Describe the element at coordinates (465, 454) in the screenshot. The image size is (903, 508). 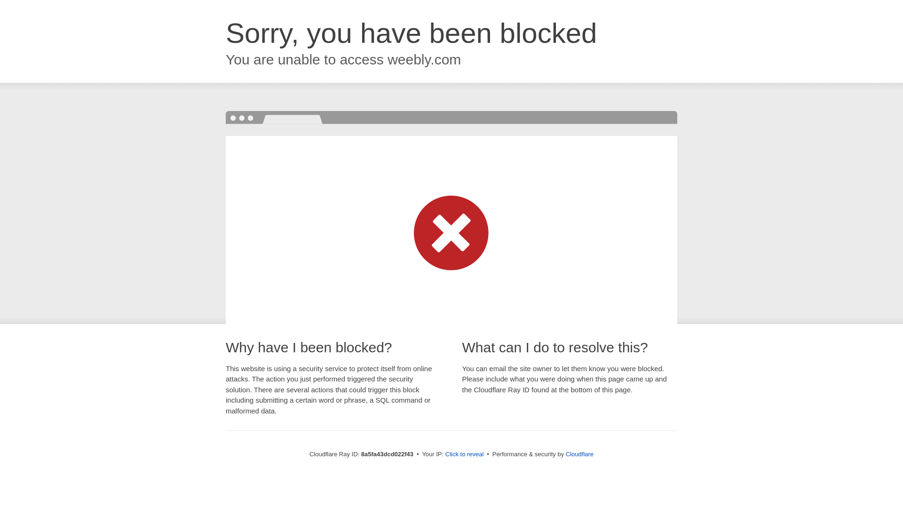
I see `Click to reveal` at that location.